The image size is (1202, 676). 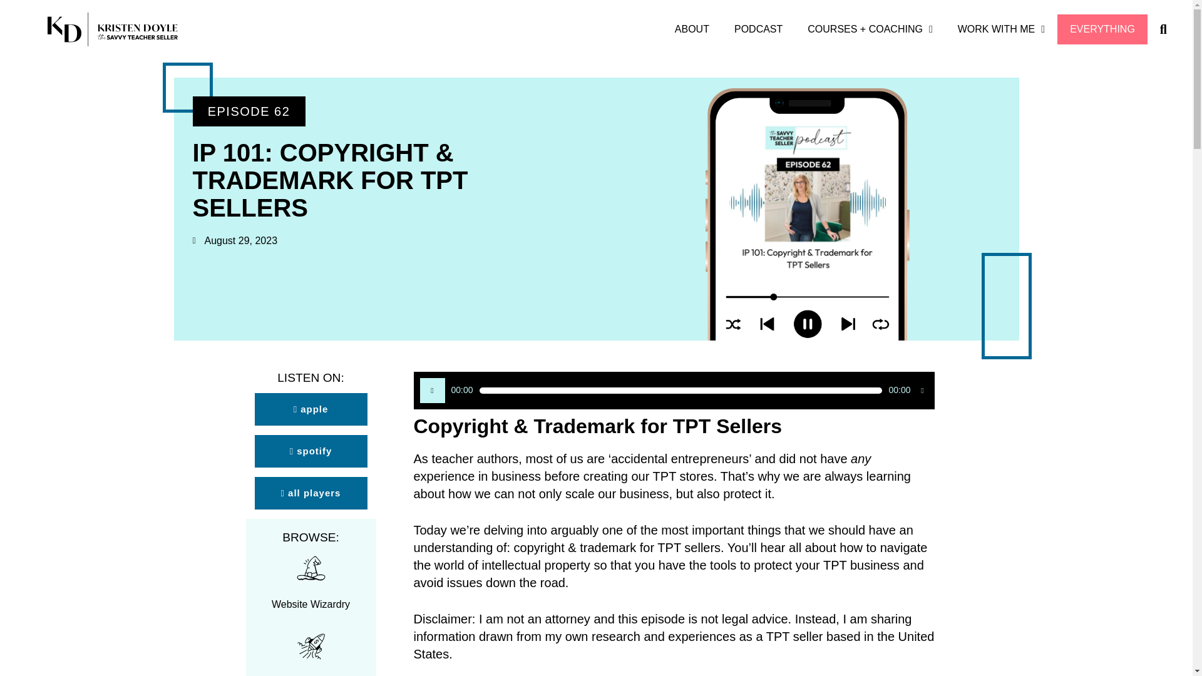 I want to click on ABOUT, so click(x=692, y=29).